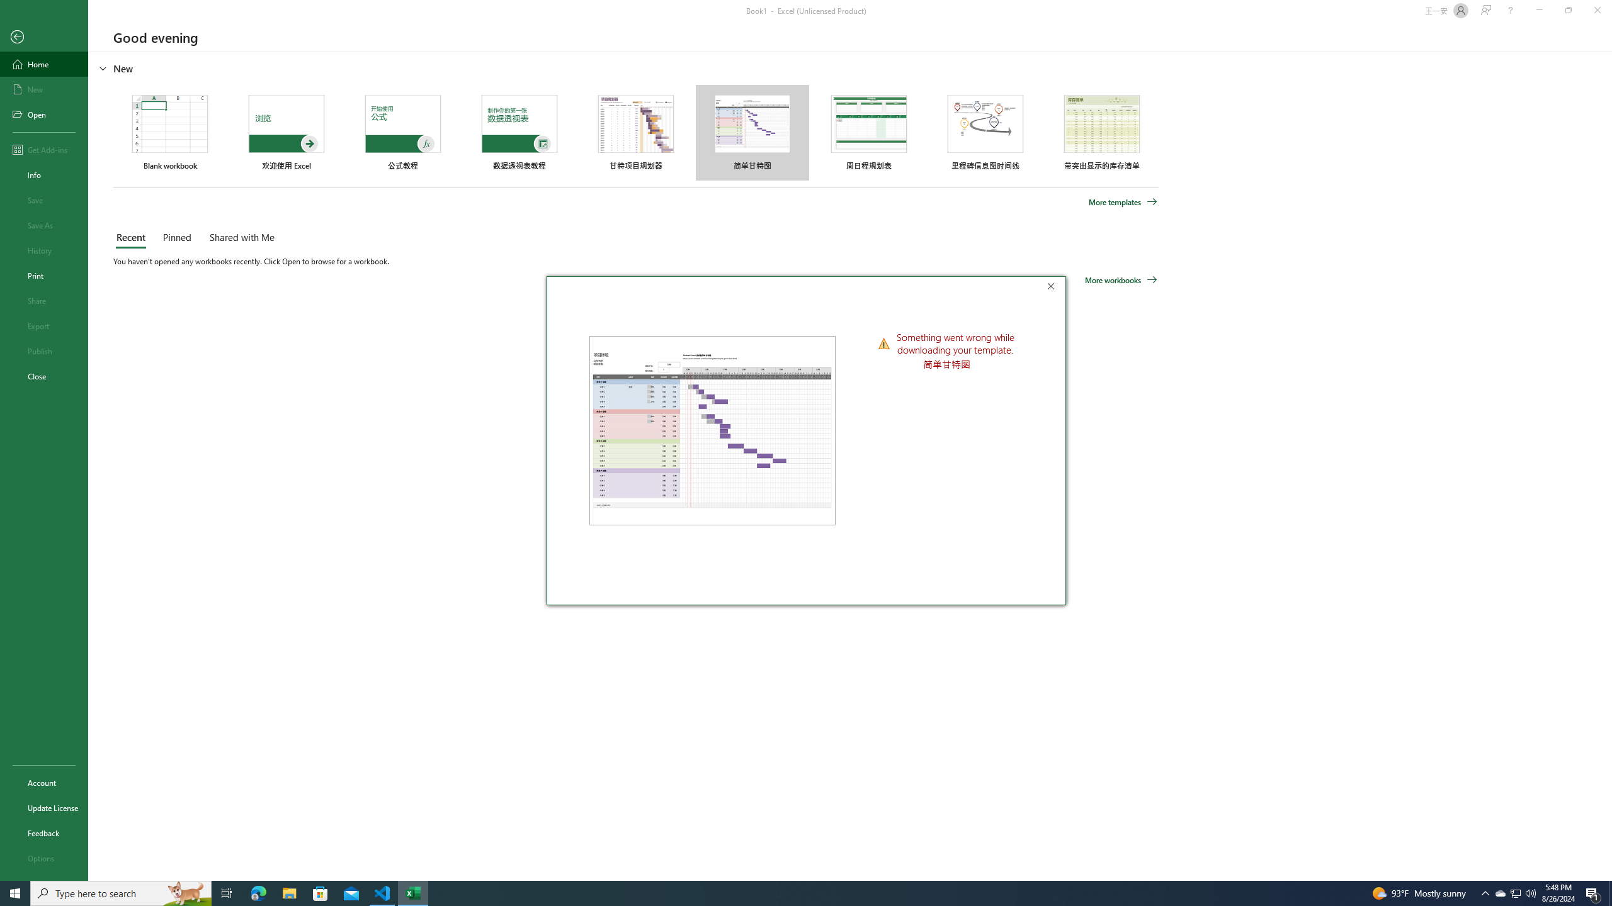 The height and width of the screenshot is (906, 1612). What do you see at coordinates (44, 114) in the screenshot?
I see `Pinned` at bounding box center [44, 114].